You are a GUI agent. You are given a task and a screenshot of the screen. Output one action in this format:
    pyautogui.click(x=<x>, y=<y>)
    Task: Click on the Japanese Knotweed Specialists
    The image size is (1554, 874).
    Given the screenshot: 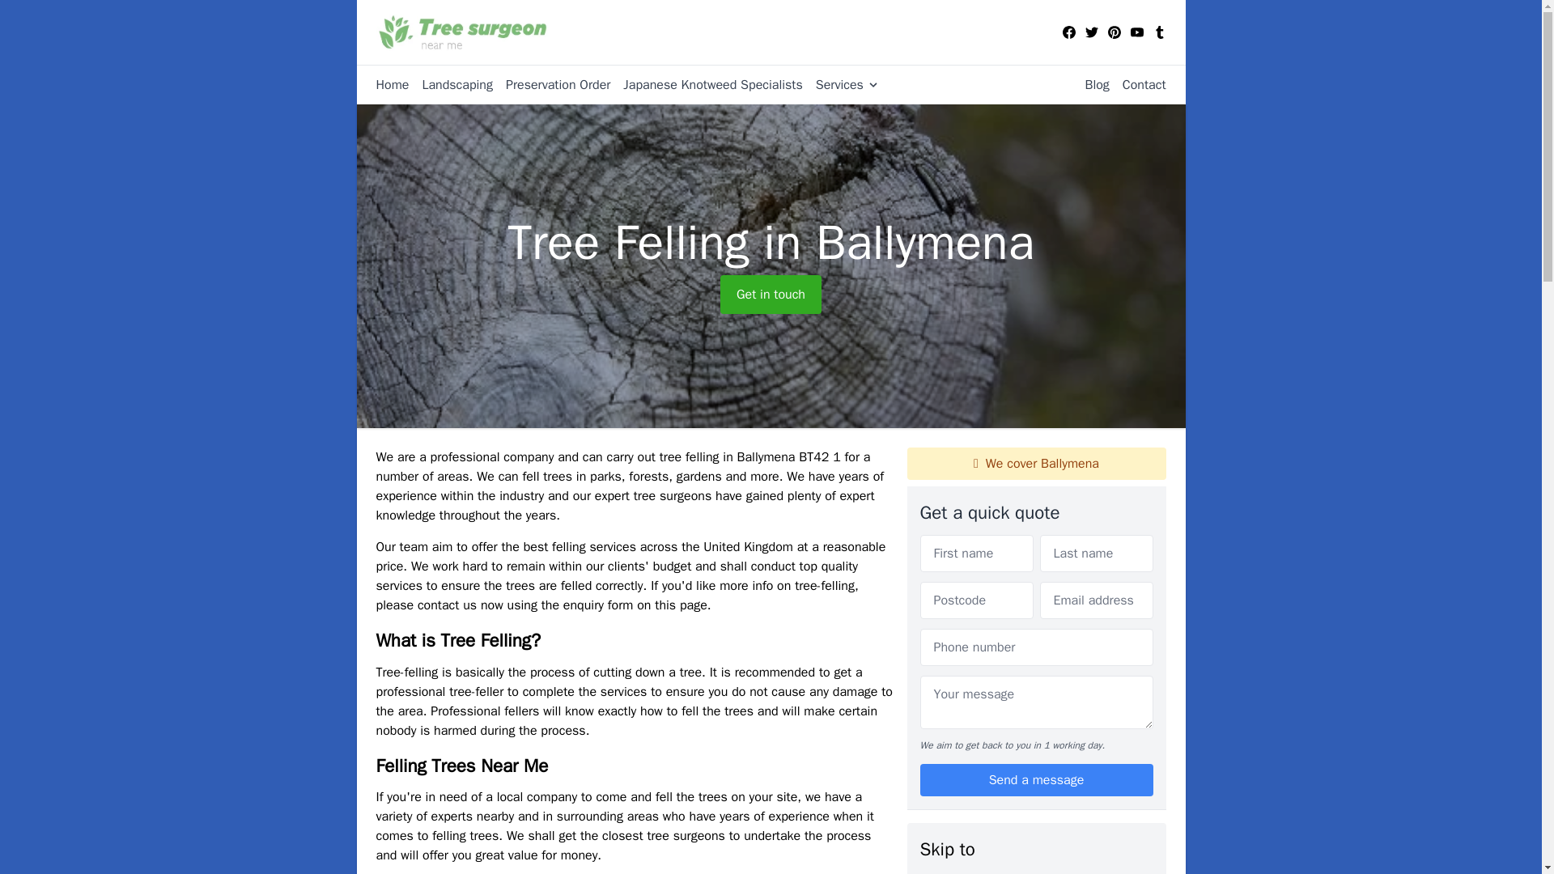 What is the action you would take?
    pyautogui.click(x=706, y=84)
    